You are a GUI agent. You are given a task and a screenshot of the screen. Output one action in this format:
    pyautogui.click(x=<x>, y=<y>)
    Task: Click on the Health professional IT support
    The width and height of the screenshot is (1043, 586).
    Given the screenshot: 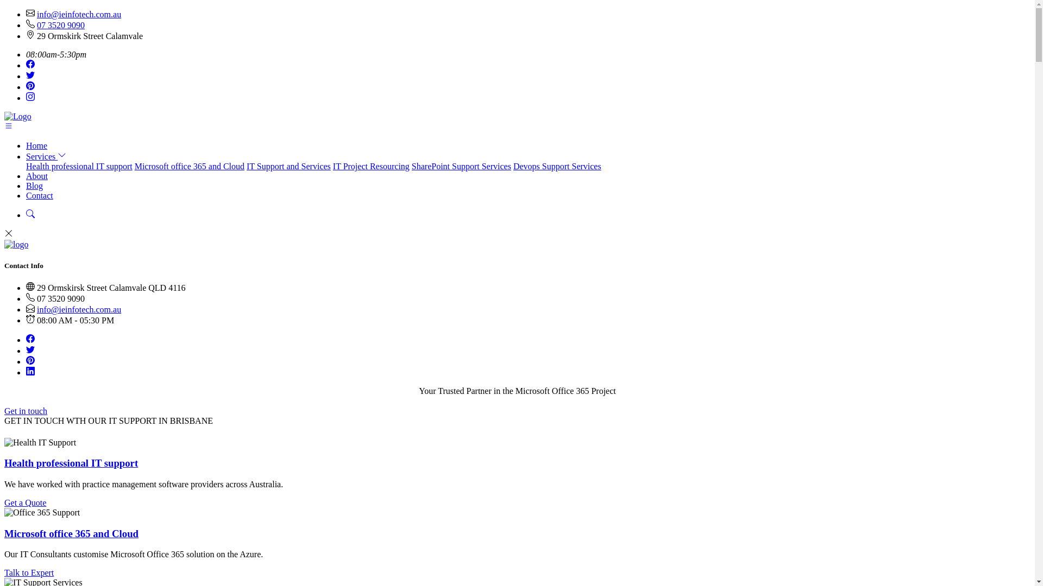 What is the action you would take?
    pyautogui.click(x=71, y=463)
    